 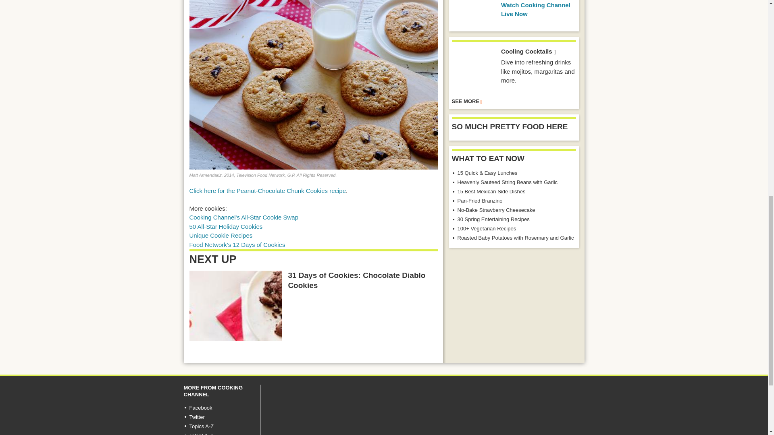 I want to click on 31 Days of Cookies: Chocolate Diablo Cookies, so click(x=236, y=305).